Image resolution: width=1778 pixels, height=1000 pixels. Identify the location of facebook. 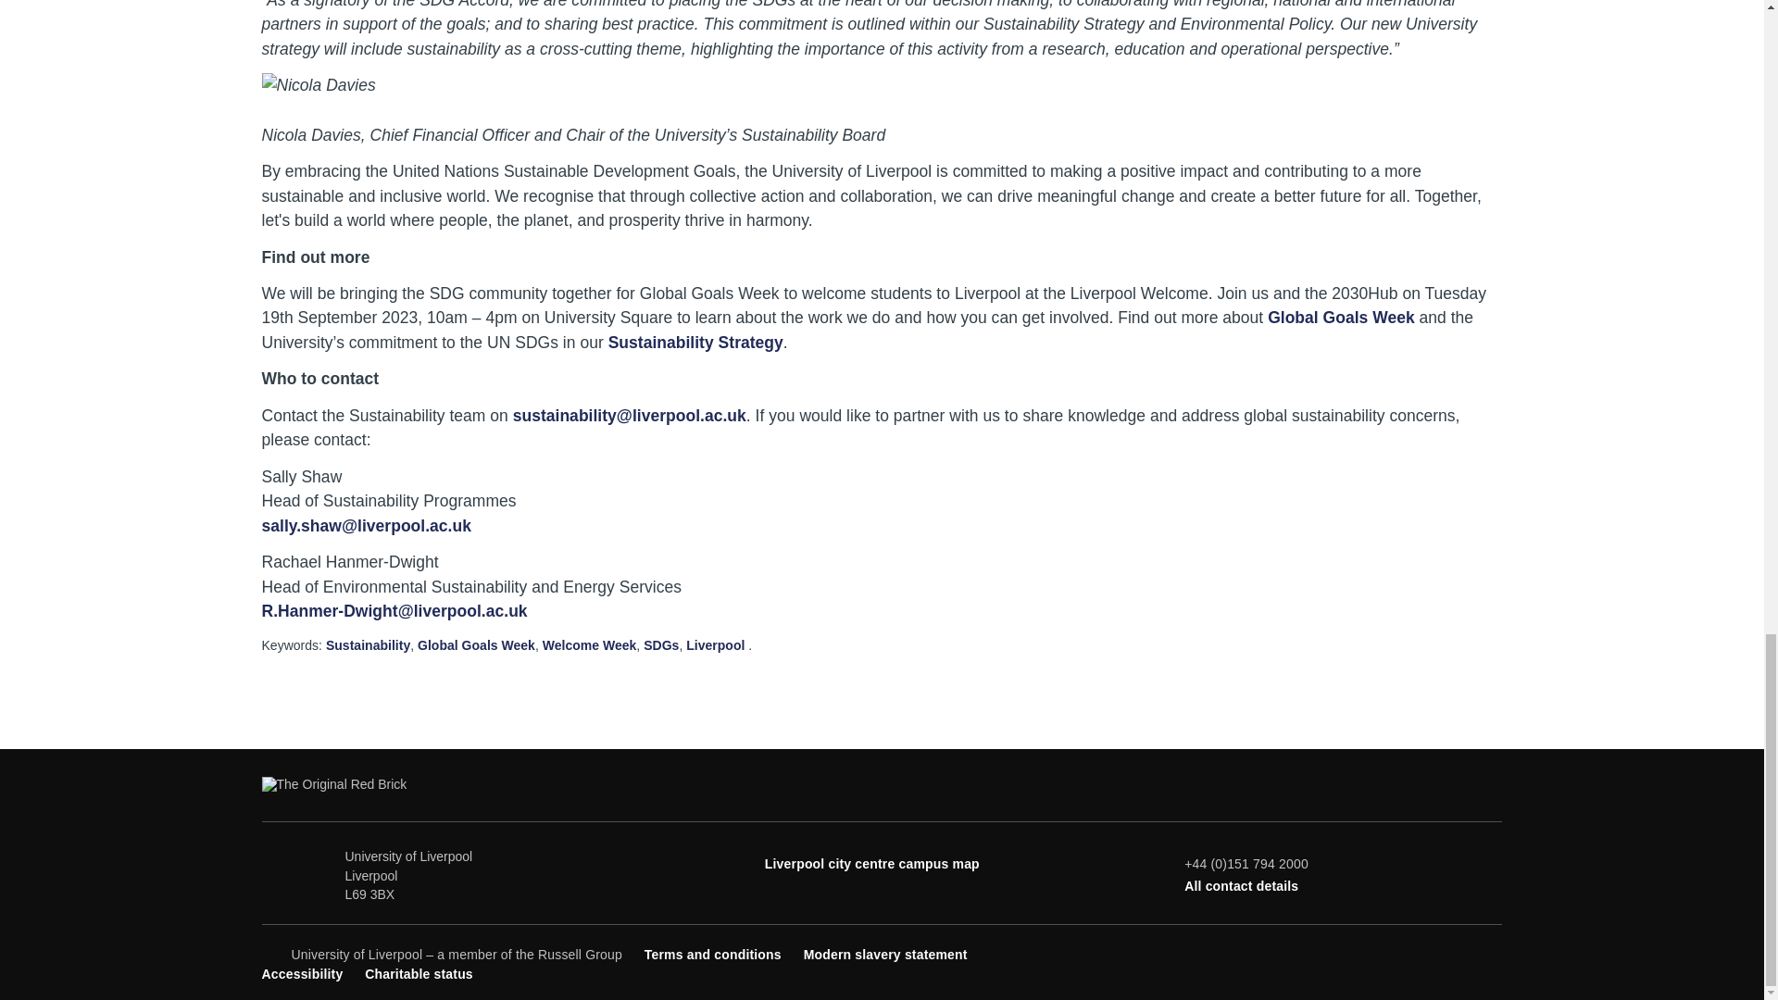
(1369, 952).